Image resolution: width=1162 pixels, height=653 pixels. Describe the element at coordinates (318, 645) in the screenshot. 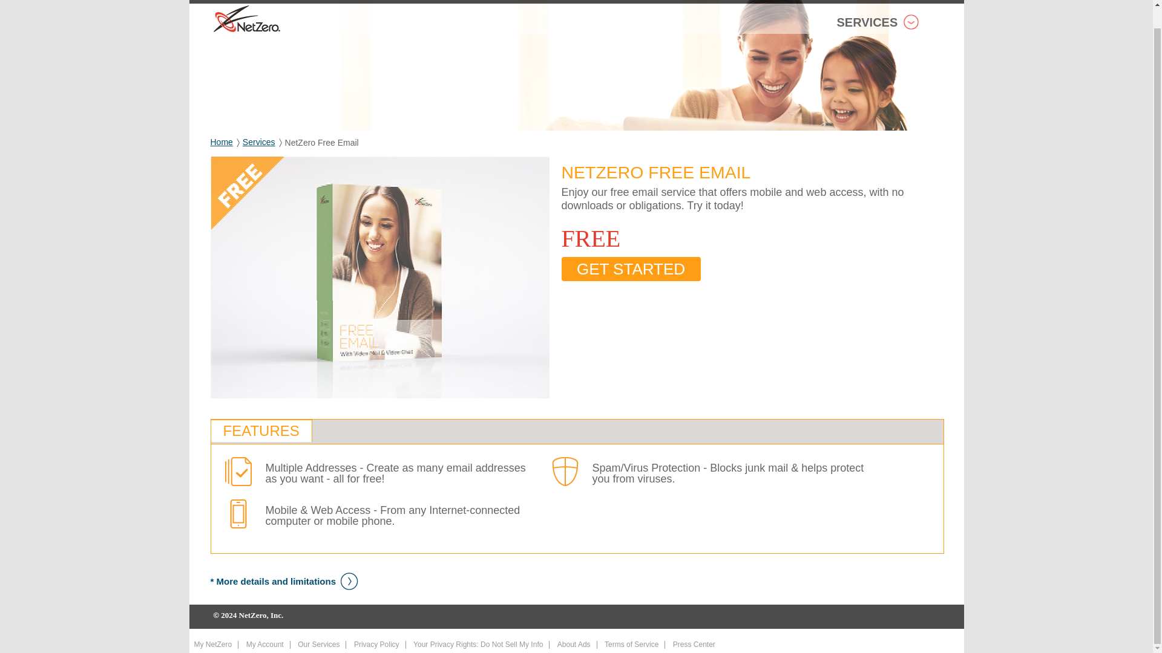

I see `Our Services` at that location.